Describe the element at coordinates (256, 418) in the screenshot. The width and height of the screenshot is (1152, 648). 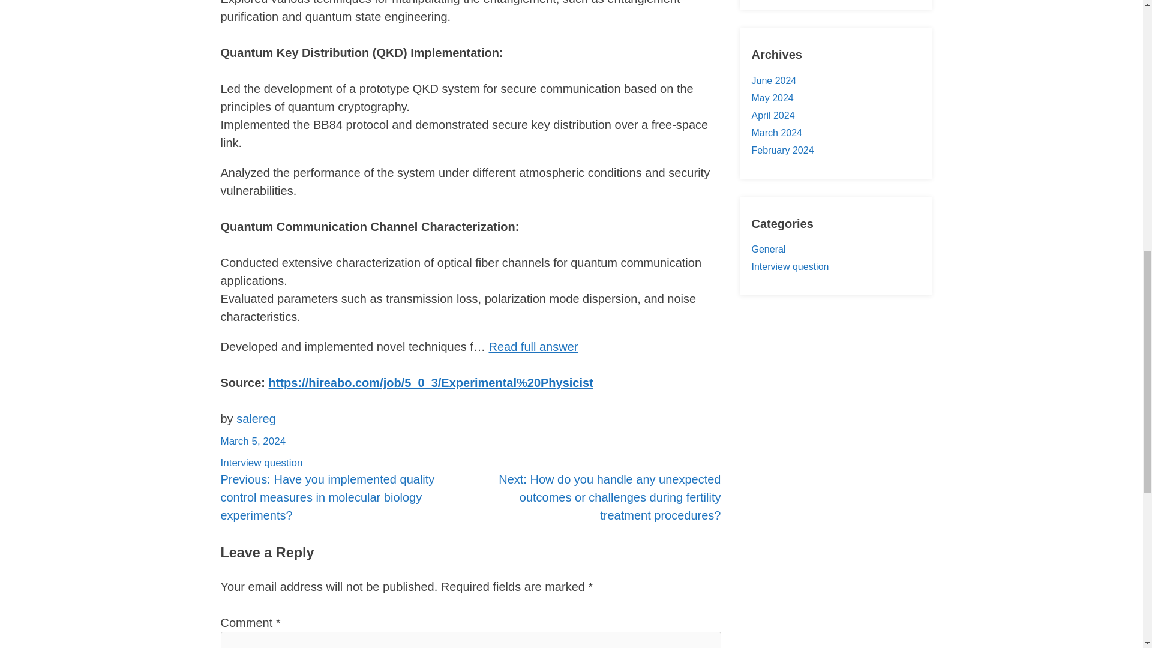
I see `salereg` at that location.